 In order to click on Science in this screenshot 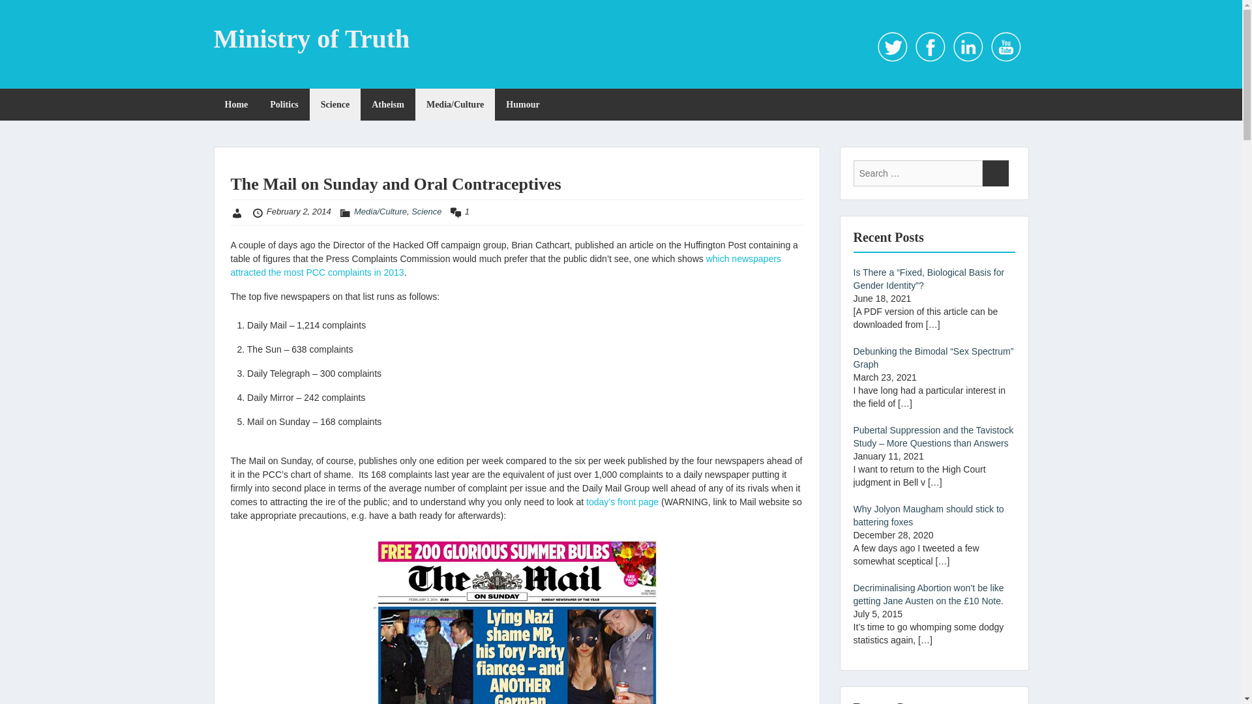, I will do `click(426, 211)`.